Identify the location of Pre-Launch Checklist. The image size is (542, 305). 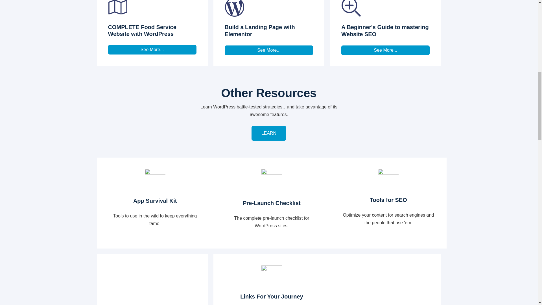
(272, 203).